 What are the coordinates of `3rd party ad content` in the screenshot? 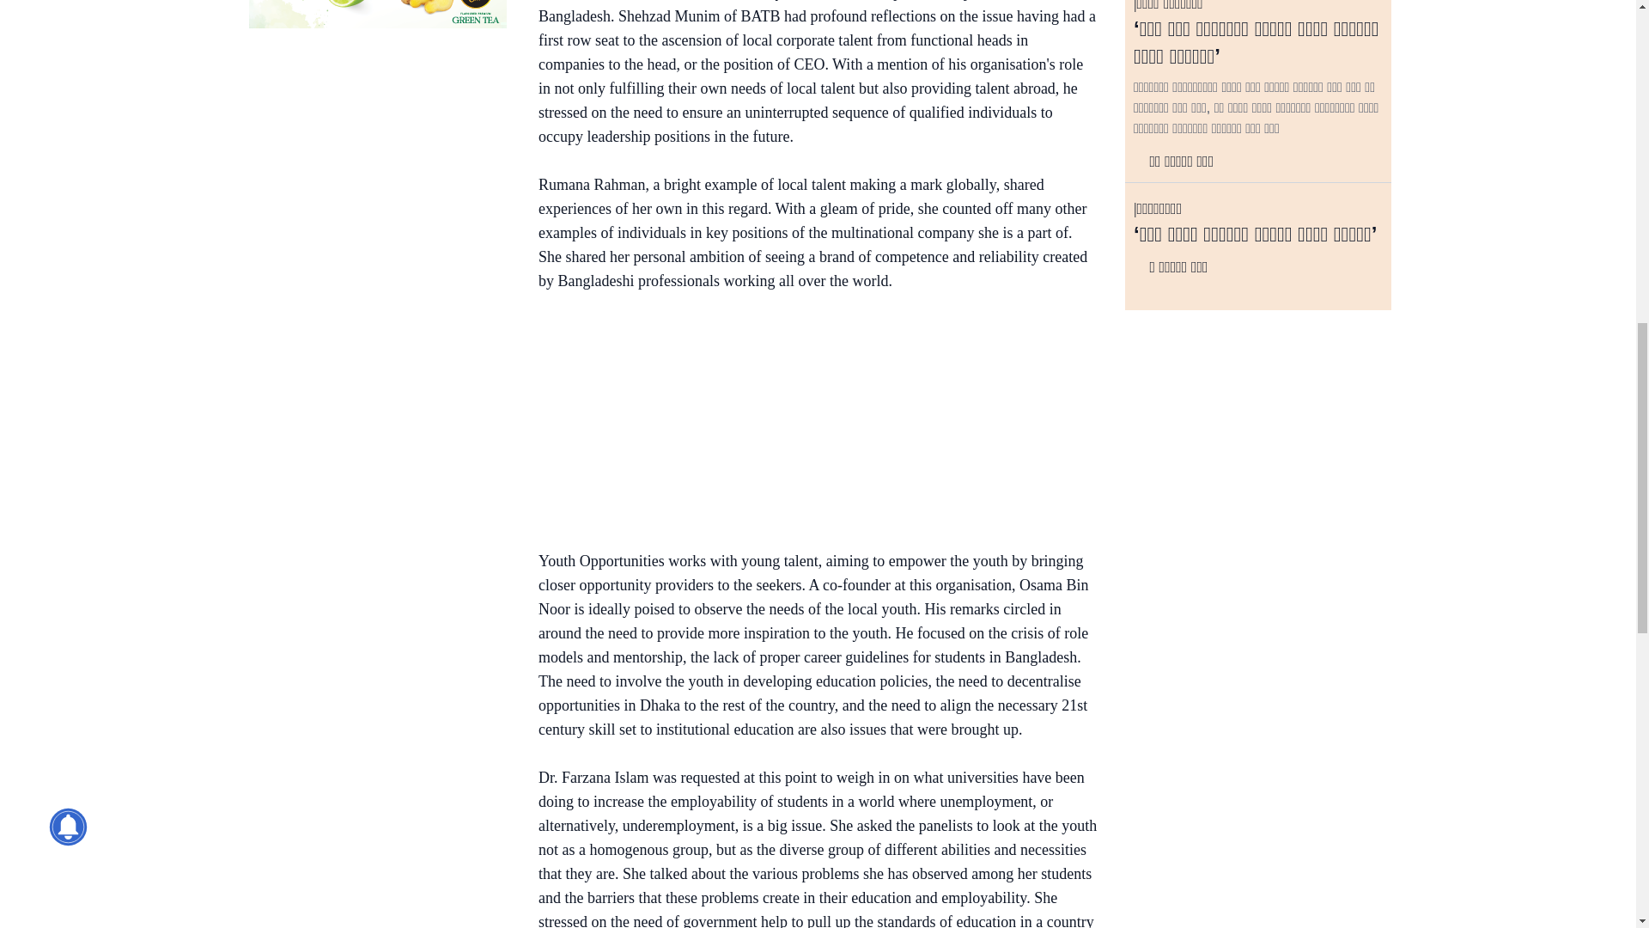 It's located at (377, 153).